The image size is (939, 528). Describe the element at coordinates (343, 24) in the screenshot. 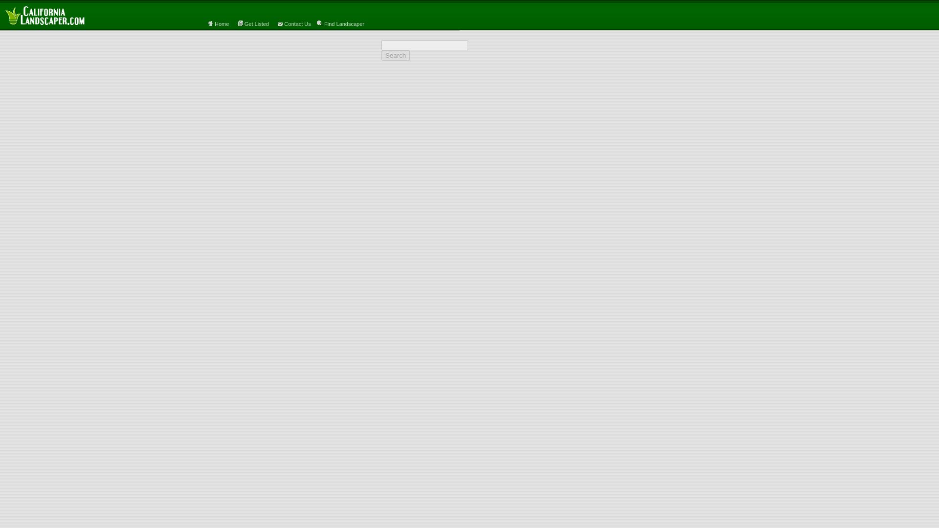

I see `Find Landscaper` at that location.